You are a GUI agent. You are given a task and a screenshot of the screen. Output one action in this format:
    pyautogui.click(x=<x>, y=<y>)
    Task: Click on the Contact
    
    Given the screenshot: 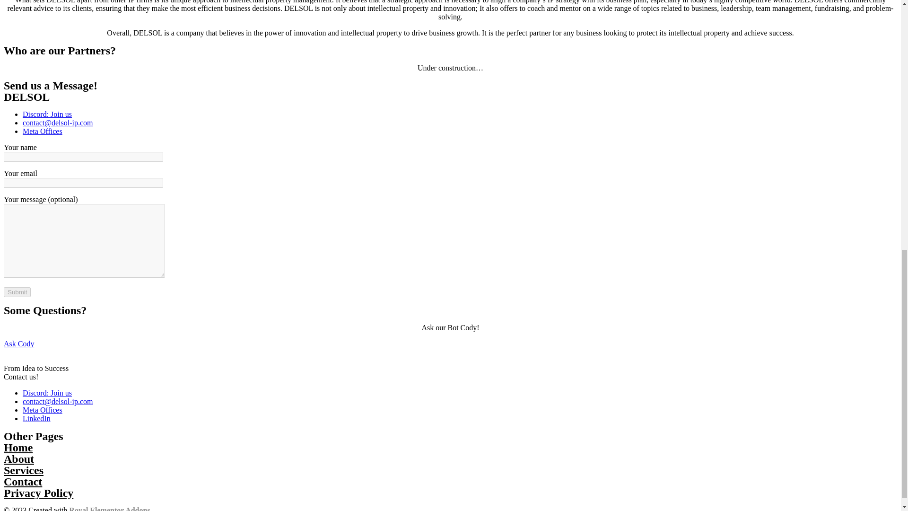 What is the action you would take?
    pyautogui.click(x=23, y=482)
    